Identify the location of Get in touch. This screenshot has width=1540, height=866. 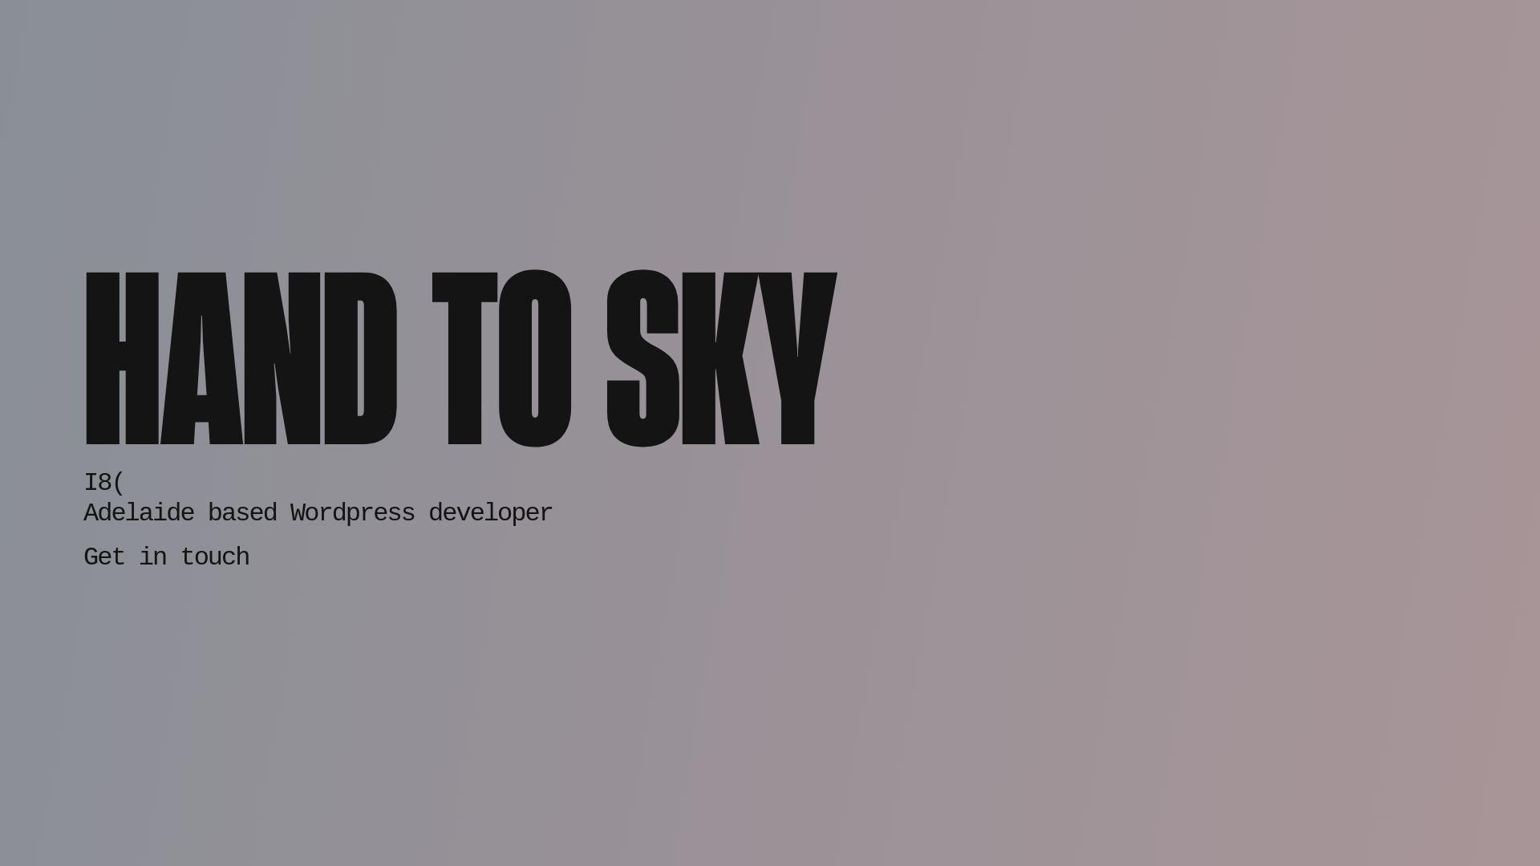
(318, 551).